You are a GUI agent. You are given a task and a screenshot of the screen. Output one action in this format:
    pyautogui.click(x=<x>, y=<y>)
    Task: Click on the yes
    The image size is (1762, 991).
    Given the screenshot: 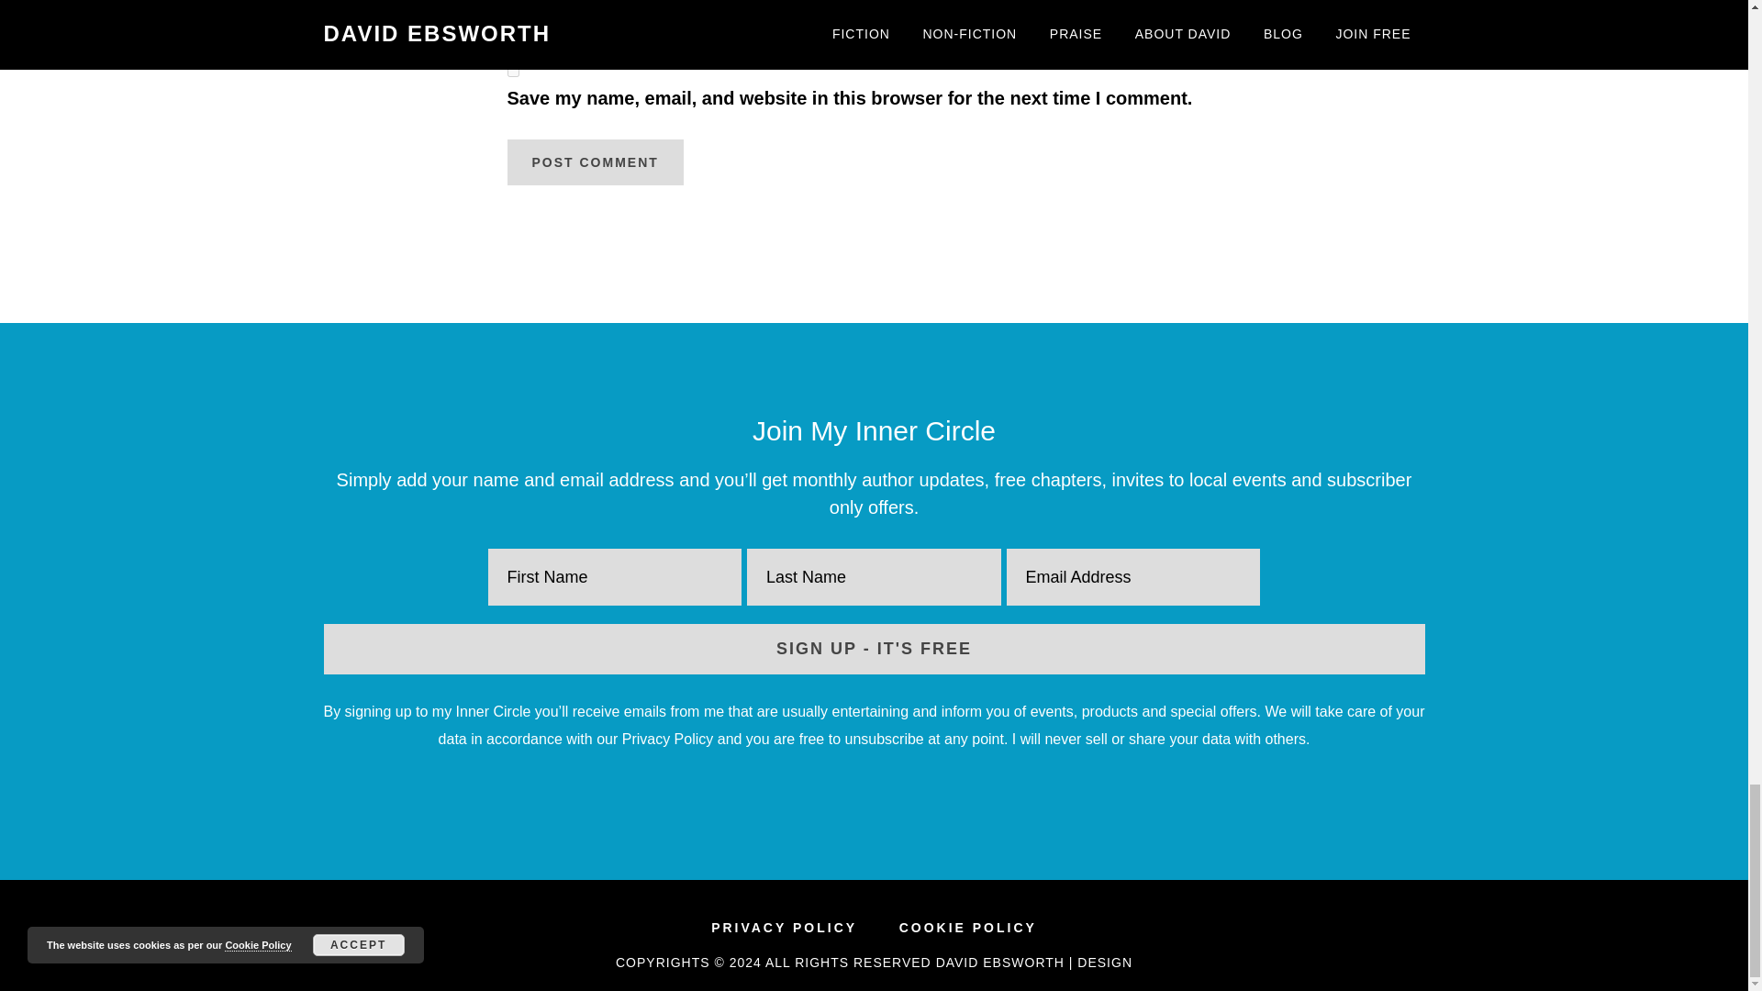 What is the action you would take?
    pyautogui.click(x=512, y=72)
    